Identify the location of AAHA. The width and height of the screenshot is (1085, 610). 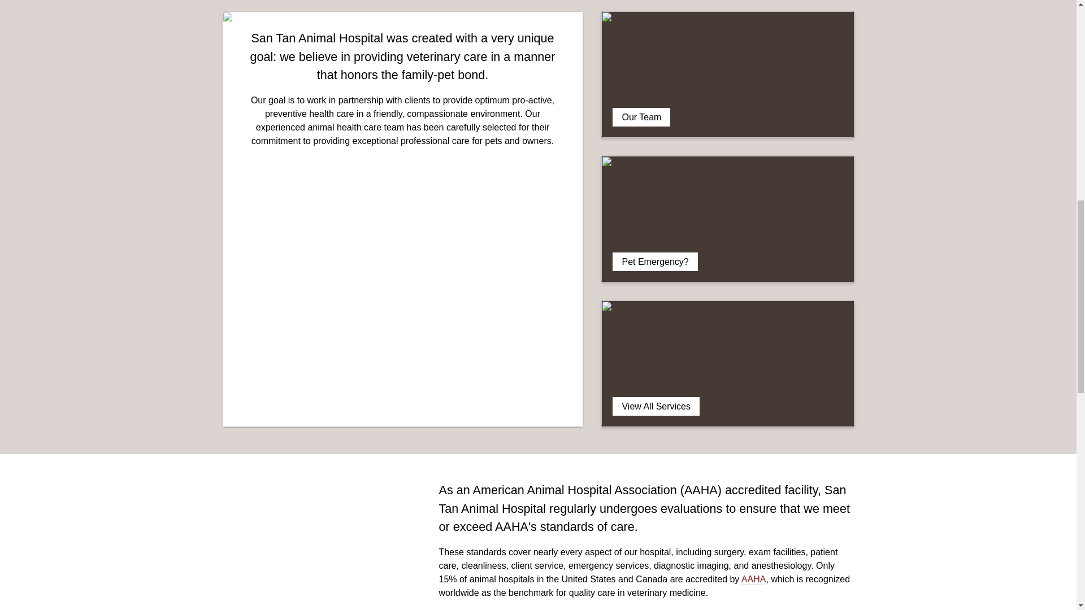
(753, 579).